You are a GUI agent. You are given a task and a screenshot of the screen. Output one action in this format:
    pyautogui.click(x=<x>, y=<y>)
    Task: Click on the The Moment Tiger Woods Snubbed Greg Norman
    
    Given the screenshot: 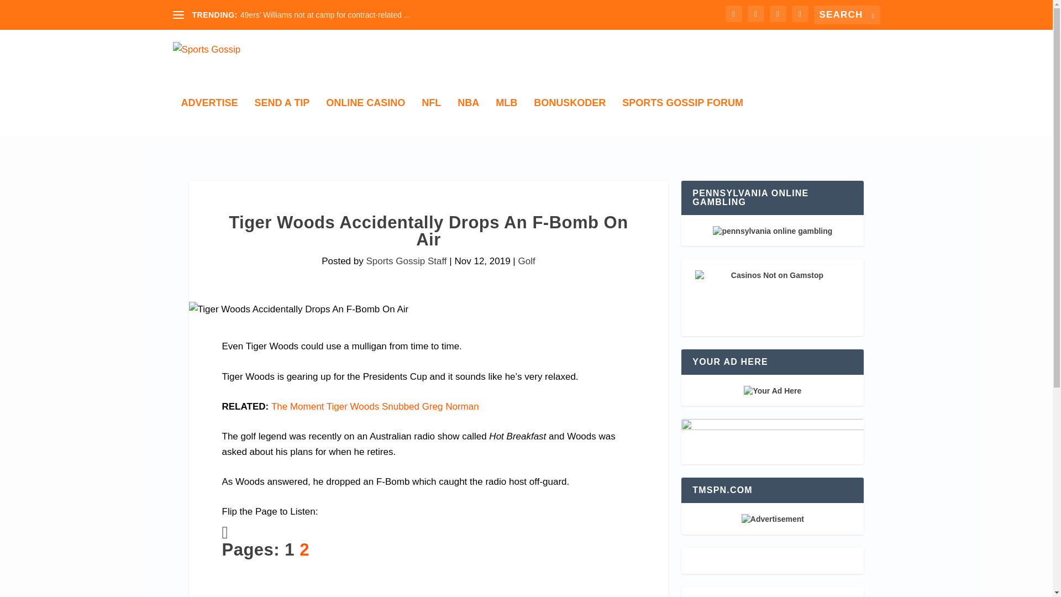 What is the action you would take?
    pyautogui.click(x=375, y=406)
    